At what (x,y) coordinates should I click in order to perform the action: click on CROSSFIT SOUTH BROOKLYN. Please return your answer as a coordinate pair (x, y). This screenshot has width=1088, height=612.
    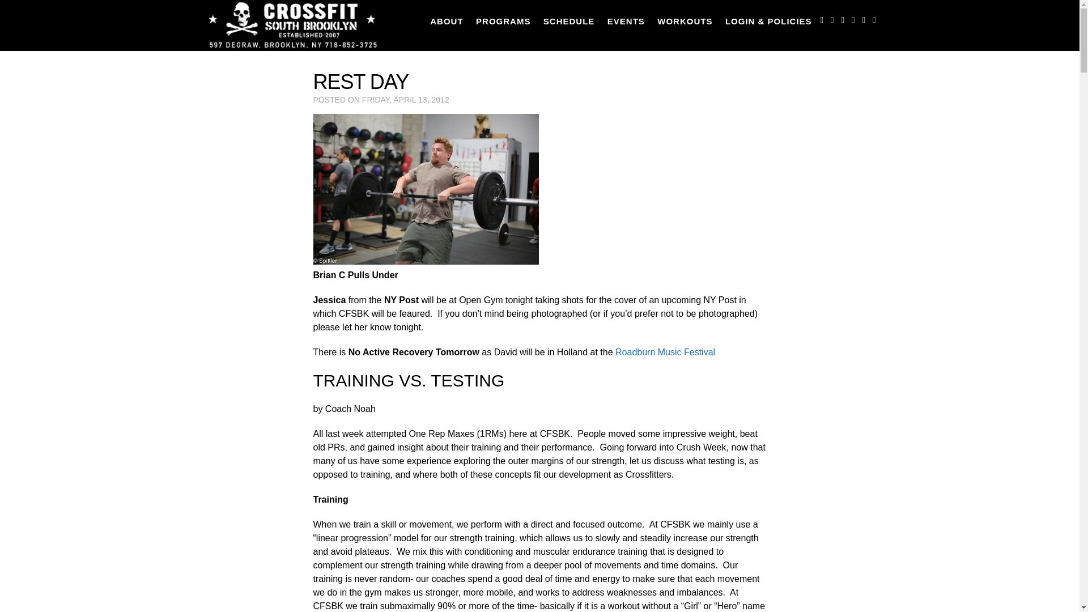
    Looking at the image, I should click on (291, 25).